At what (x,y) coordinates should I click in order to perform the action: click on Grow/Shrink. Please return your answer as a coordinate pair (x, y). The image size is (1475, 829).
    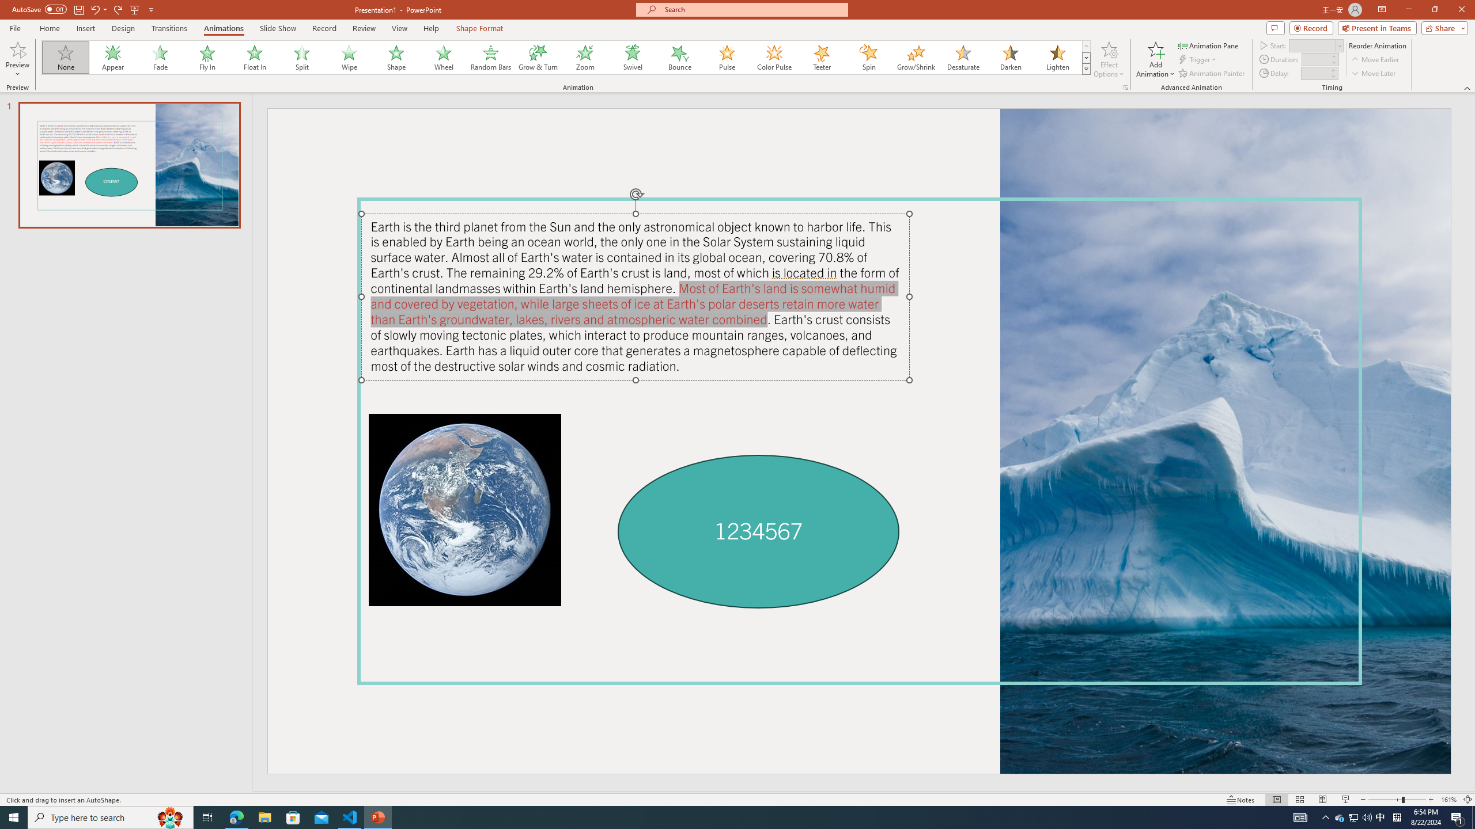
    Looking at the image, I should click on (916, 58).